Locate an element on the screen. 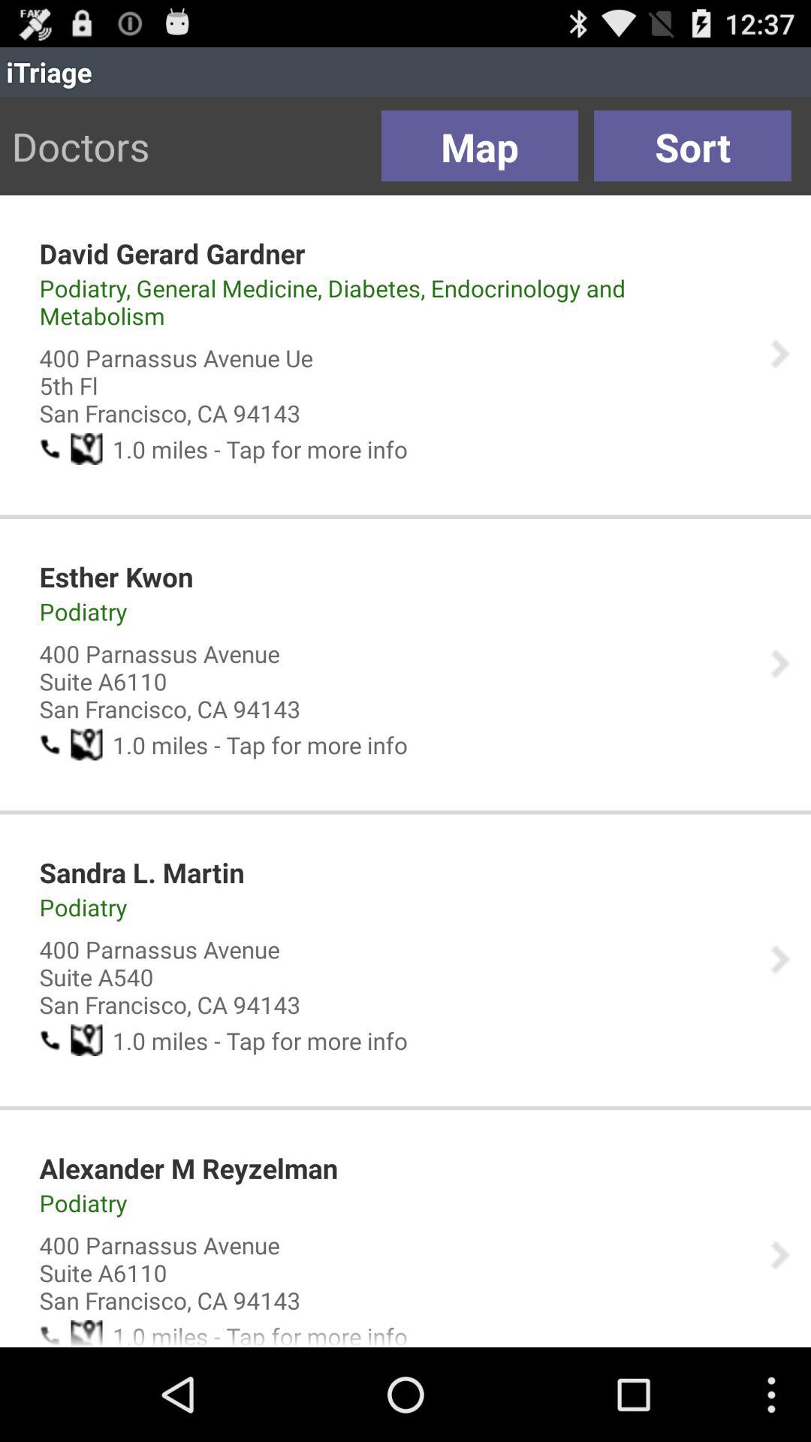 The width and height of the screenshot is (811, 1442). press the icon below the itriage icon is located at coordinates (692, 146).